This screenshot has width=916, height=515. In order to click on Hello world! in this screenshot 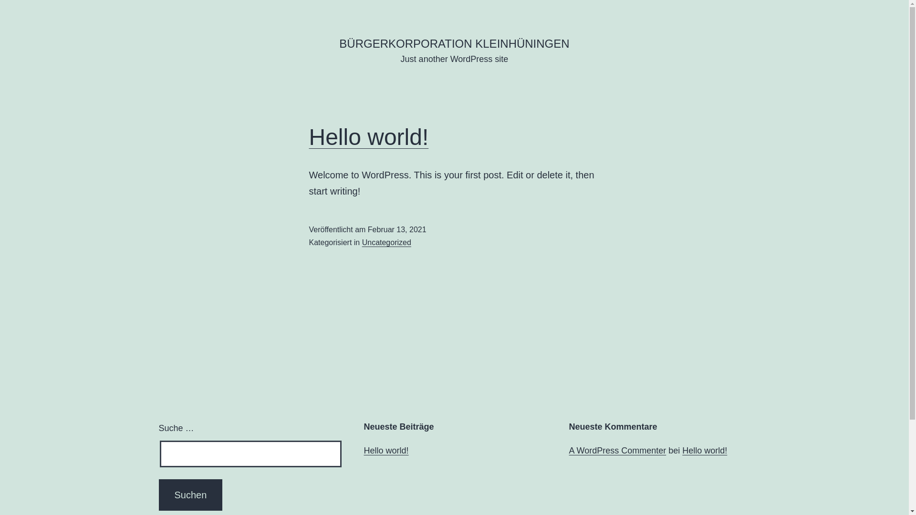, I will do `click(705, 451)`.